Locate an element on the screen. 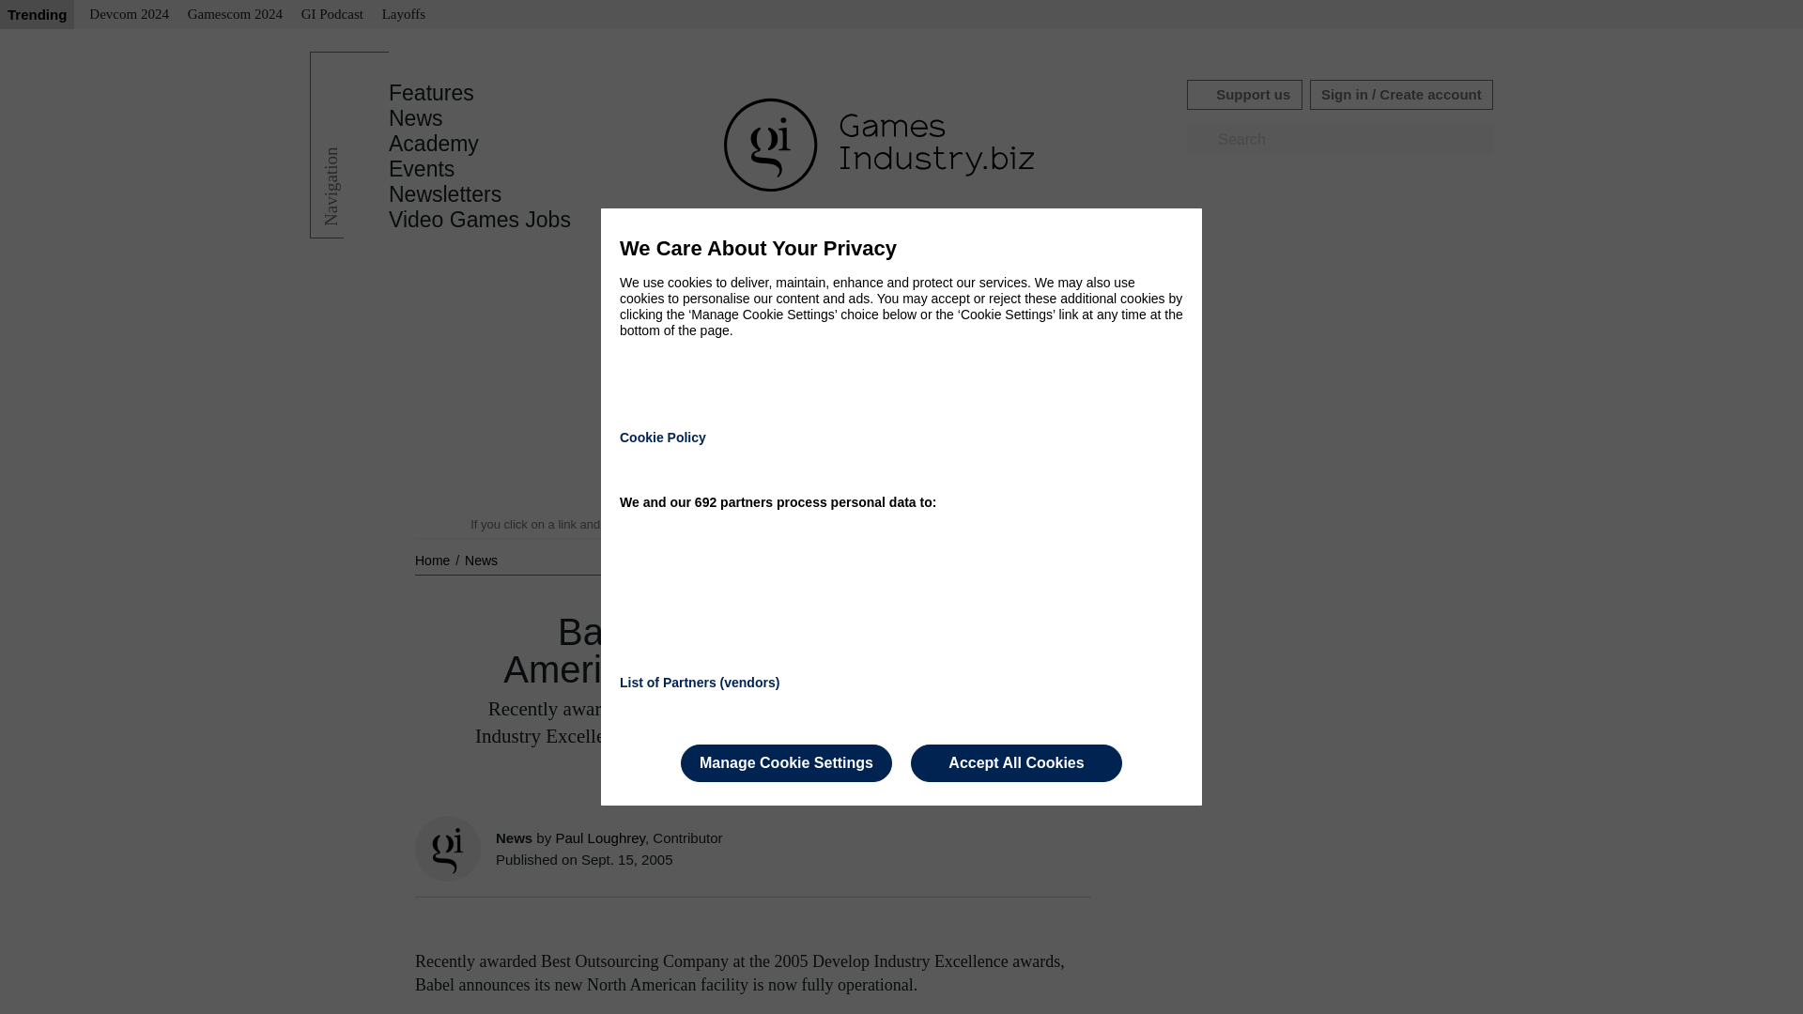 Image resolution: width=1803 pixels, height=1014 pixels. Video Games Jobs is located at coordinates (480, 220).